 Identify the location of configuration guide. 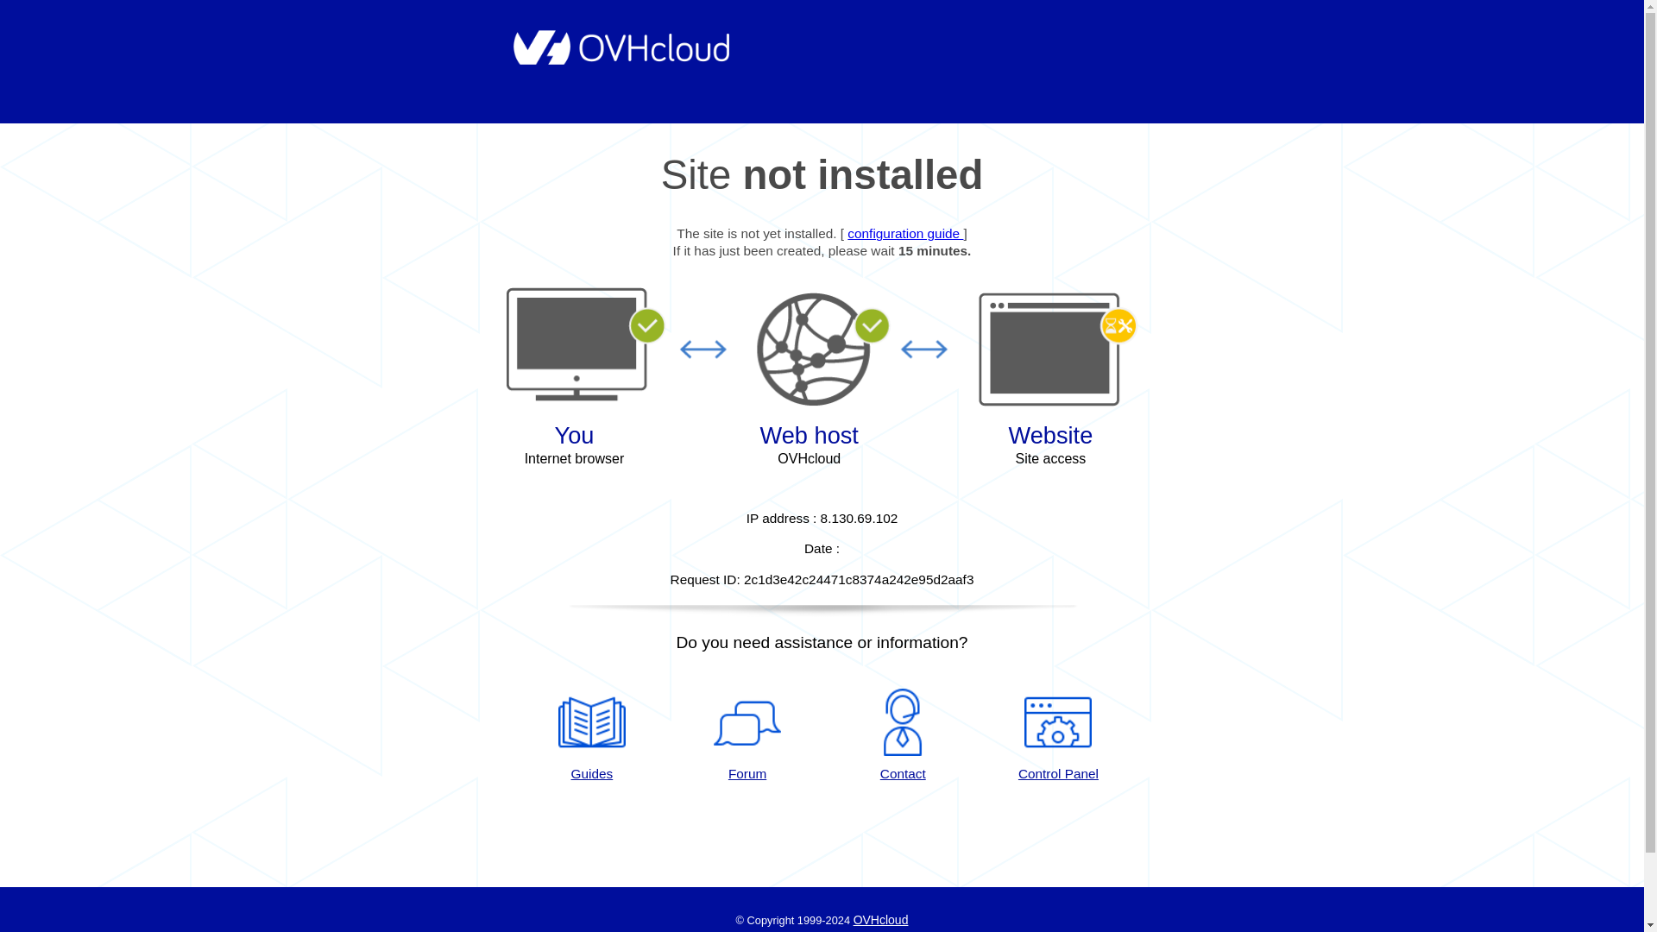
(904, 233).